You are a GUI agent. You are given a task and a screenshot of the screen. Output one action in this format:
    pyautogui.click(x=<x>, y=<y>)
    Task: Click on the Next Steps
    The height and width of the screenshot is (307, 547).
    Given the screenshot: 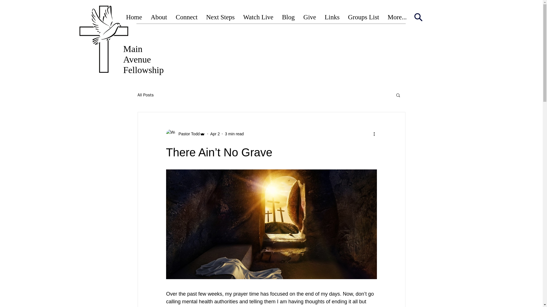 What is the action you would take?
    pyautogui.click(x=220, y=17)
    